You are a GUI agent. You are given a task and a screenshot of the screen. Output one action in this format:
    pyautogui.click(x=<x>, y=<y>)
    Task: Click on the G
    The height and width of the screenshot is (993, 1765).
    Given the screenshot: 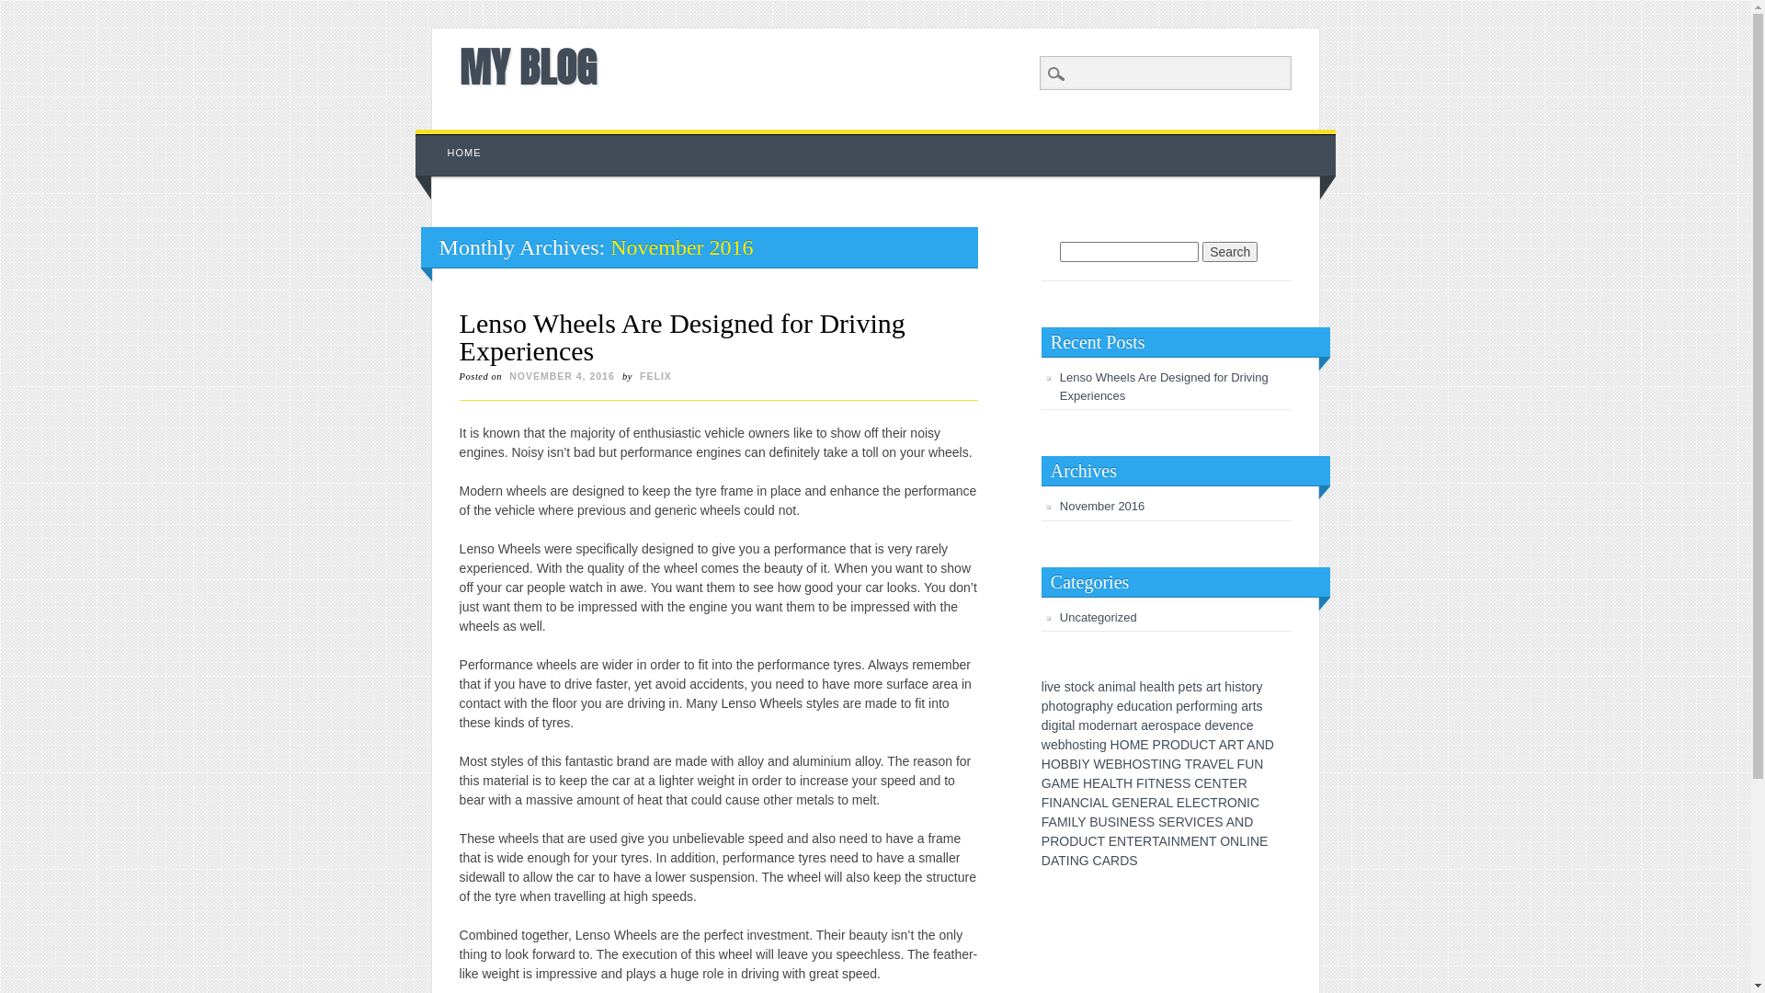 What is the action you would take?
    pyautogui.click(x=1177, y=764)
    